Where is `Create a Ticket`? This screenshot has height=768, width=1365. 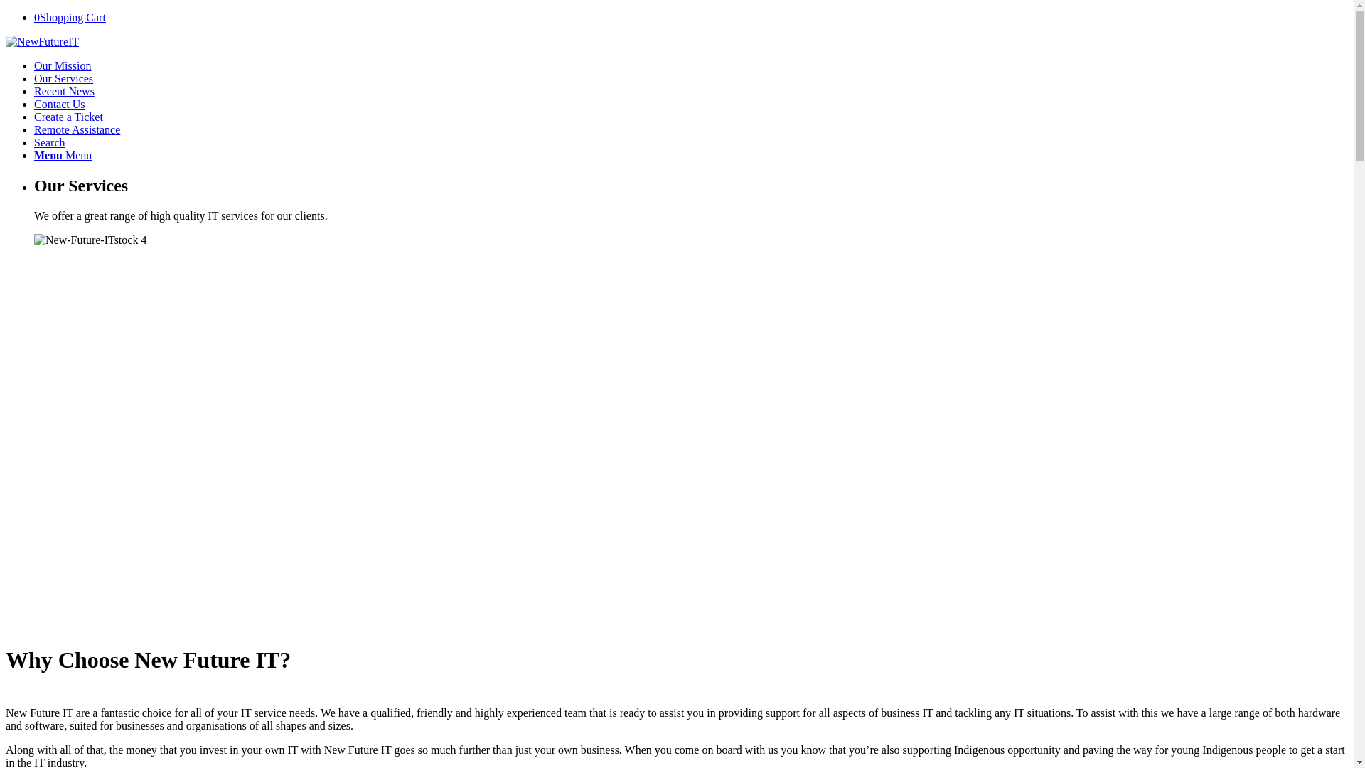
Create a Ticket is located at coordinates (68, 117).